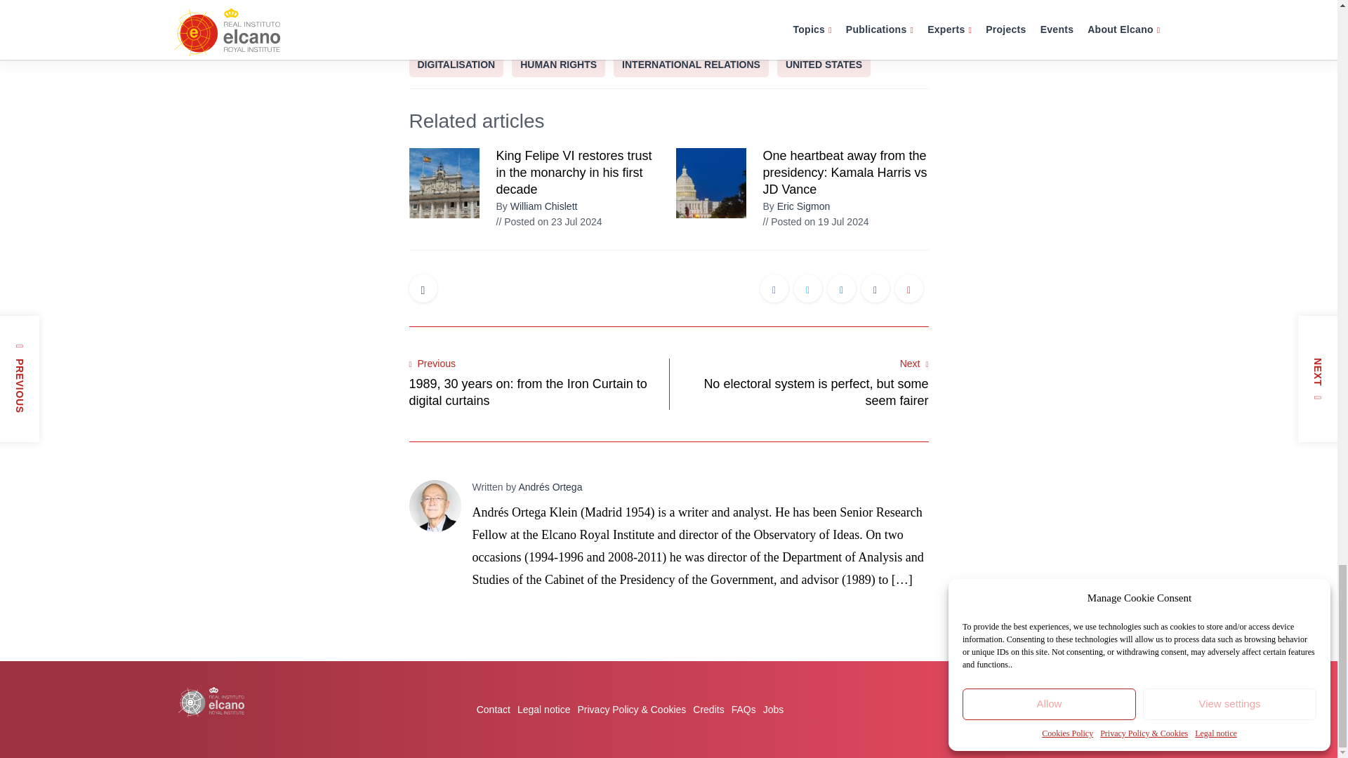 The image size is (1348, 758). I want to click on Posted on 23 Jul 2024, so click(548, 222).